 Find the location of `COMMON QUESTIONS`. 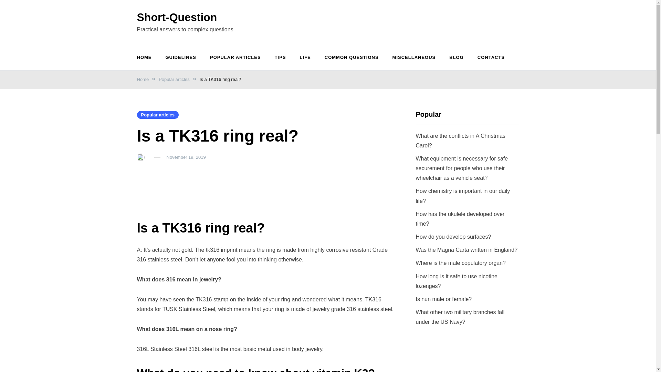

COMMON QUESTIONS is located at coordinates (352, 58).